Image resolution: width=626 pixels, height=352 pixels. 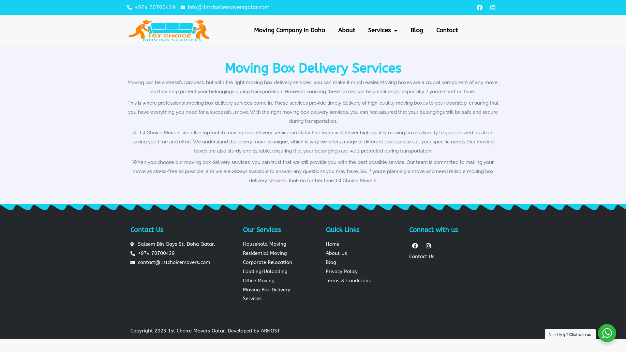 I want to click on Terms & Conditions, so click(x=364, y=281).